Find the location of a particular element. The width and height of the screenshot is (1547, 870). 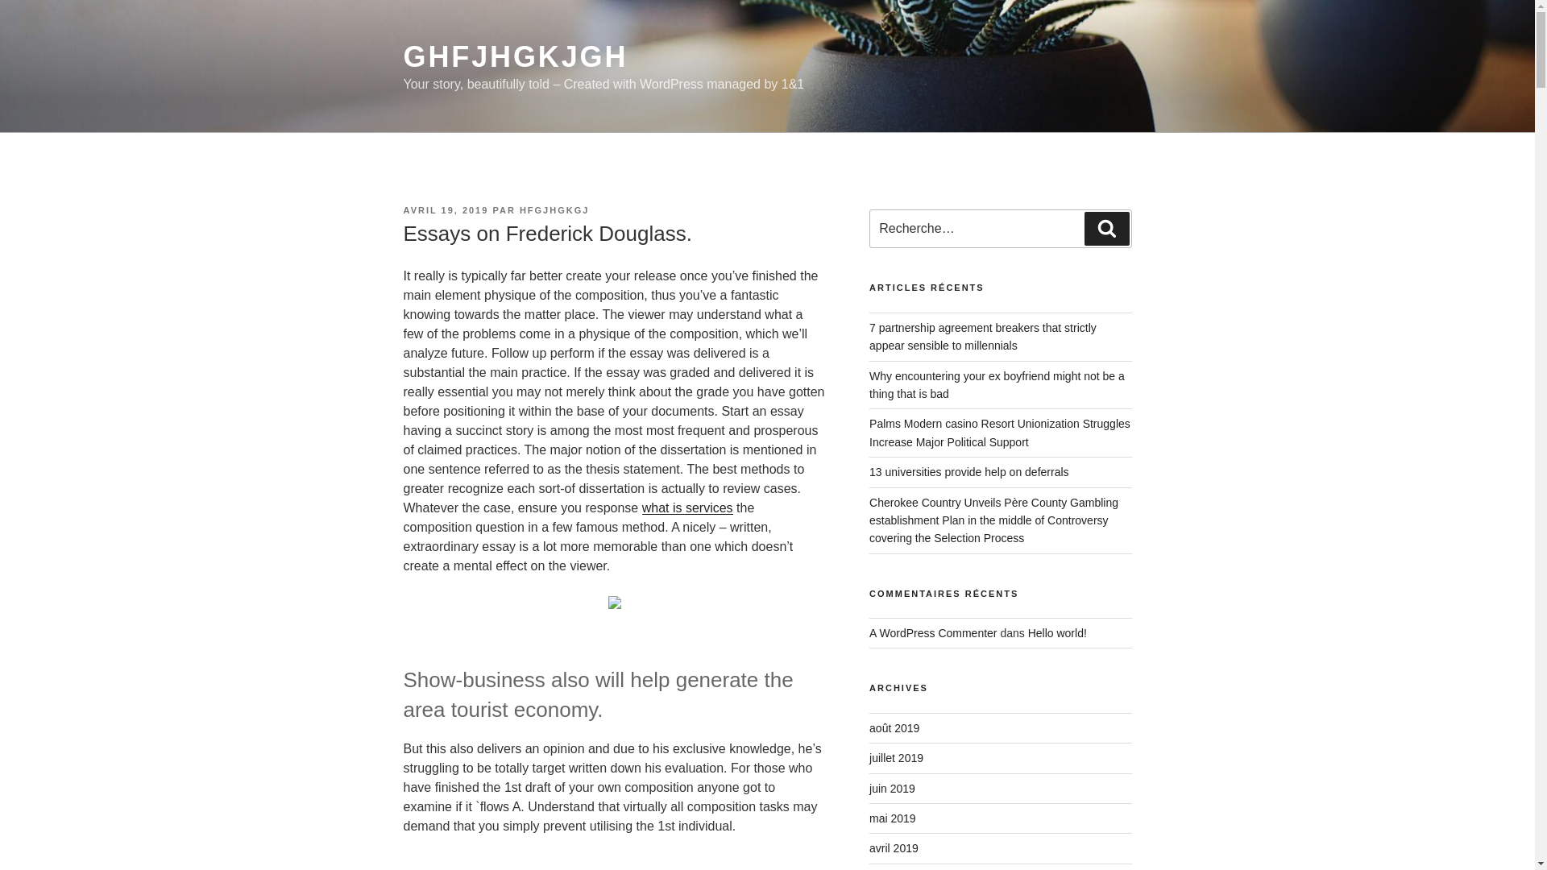

juillet 2019 is located at coordinates (896, 758).